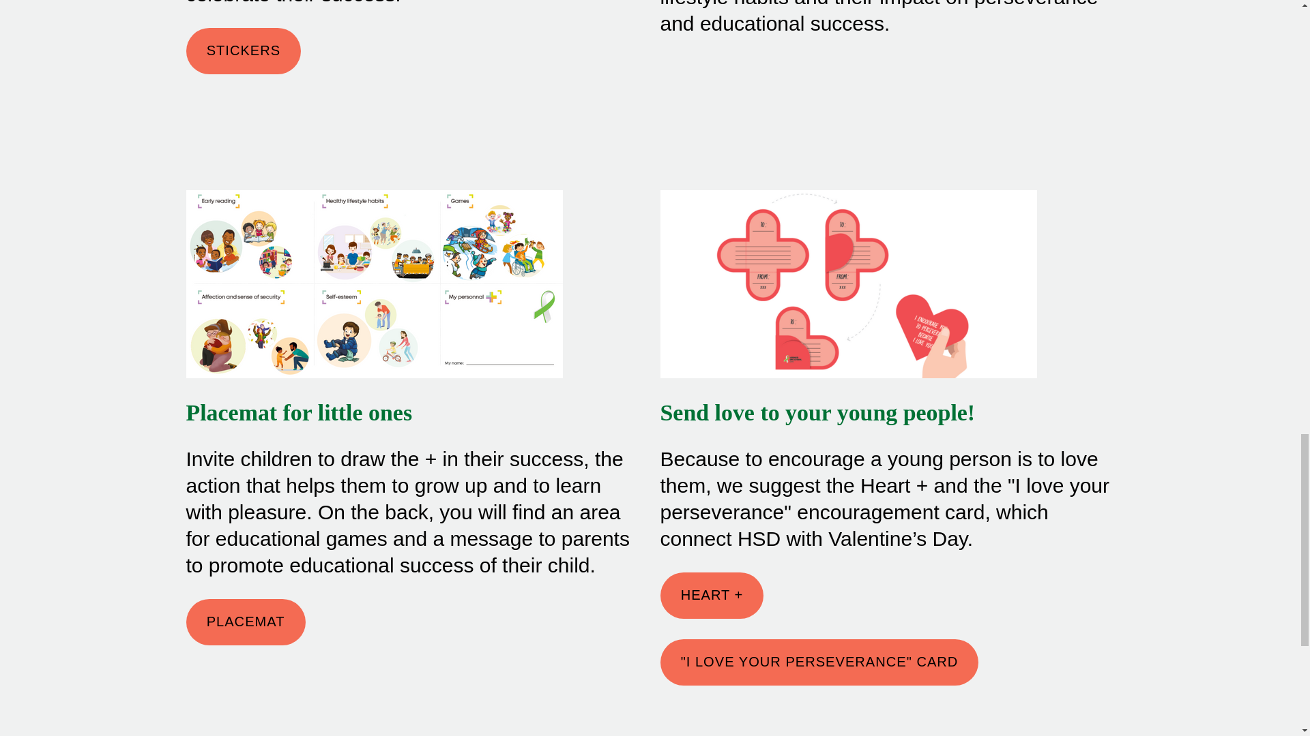 Image resolution: width=1310 pixels, height=736 pixels. Describe the element at coordinates (819, 662) in the screenshot. I see `"I LOVE YOUR PERSEVERANCE" CARD` at that location.